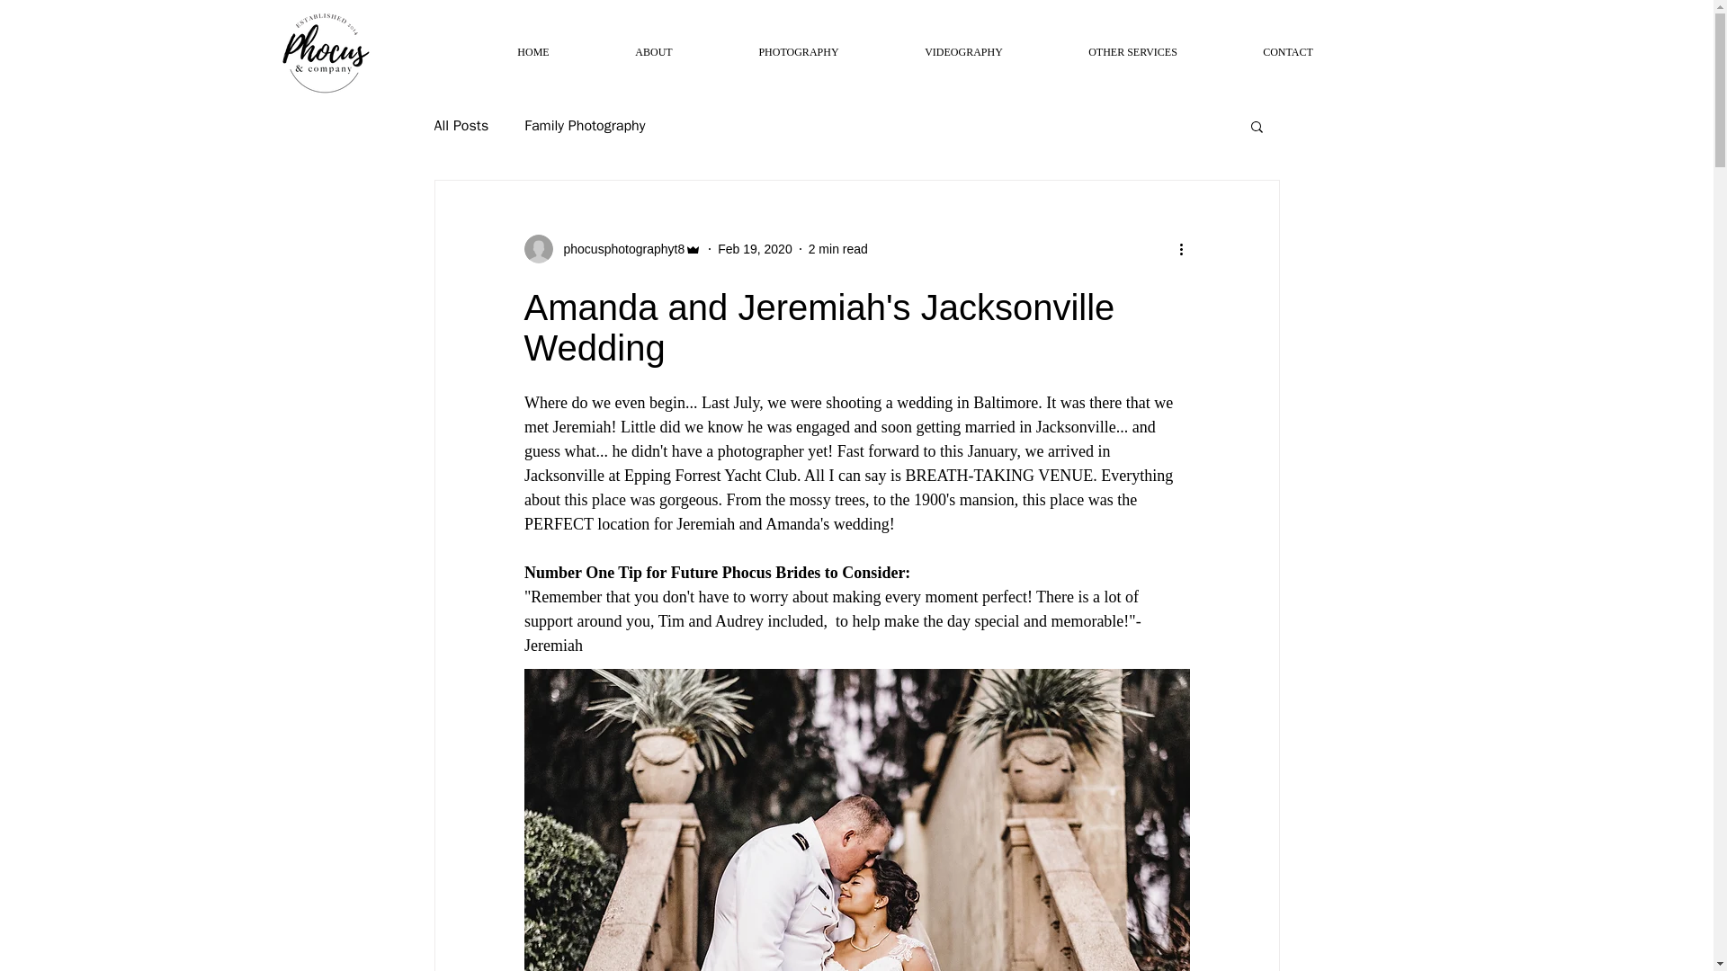 The height and width of the screenshot is (971, 1727). What do you see at coordinates (799, 52) in the screenshot?
I see `PHOTOGRAPHY` at bounding box center [799, 52].